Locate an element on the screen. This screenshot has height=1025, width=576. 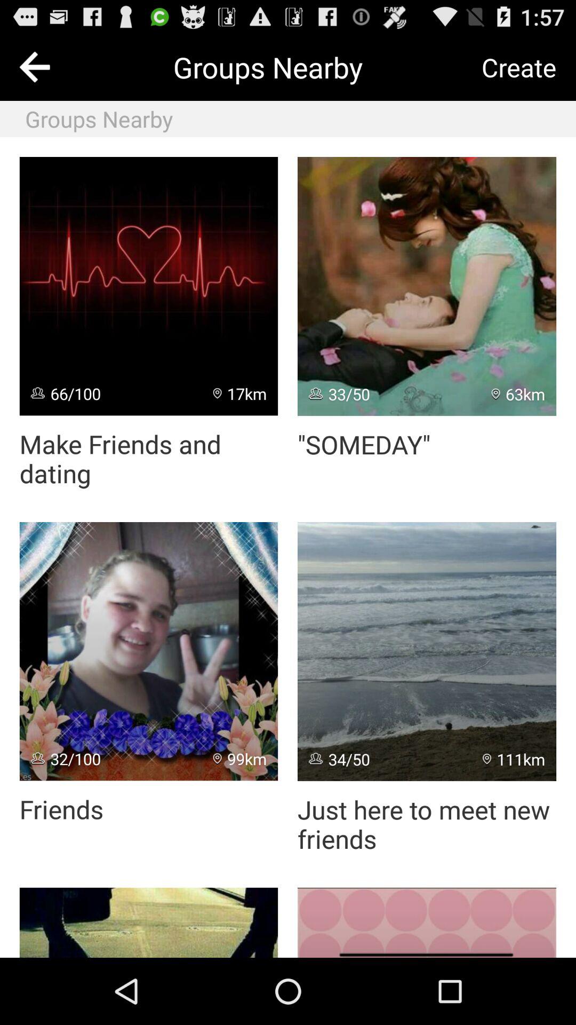
click app above the just here to is located at coordinates (514, 759).